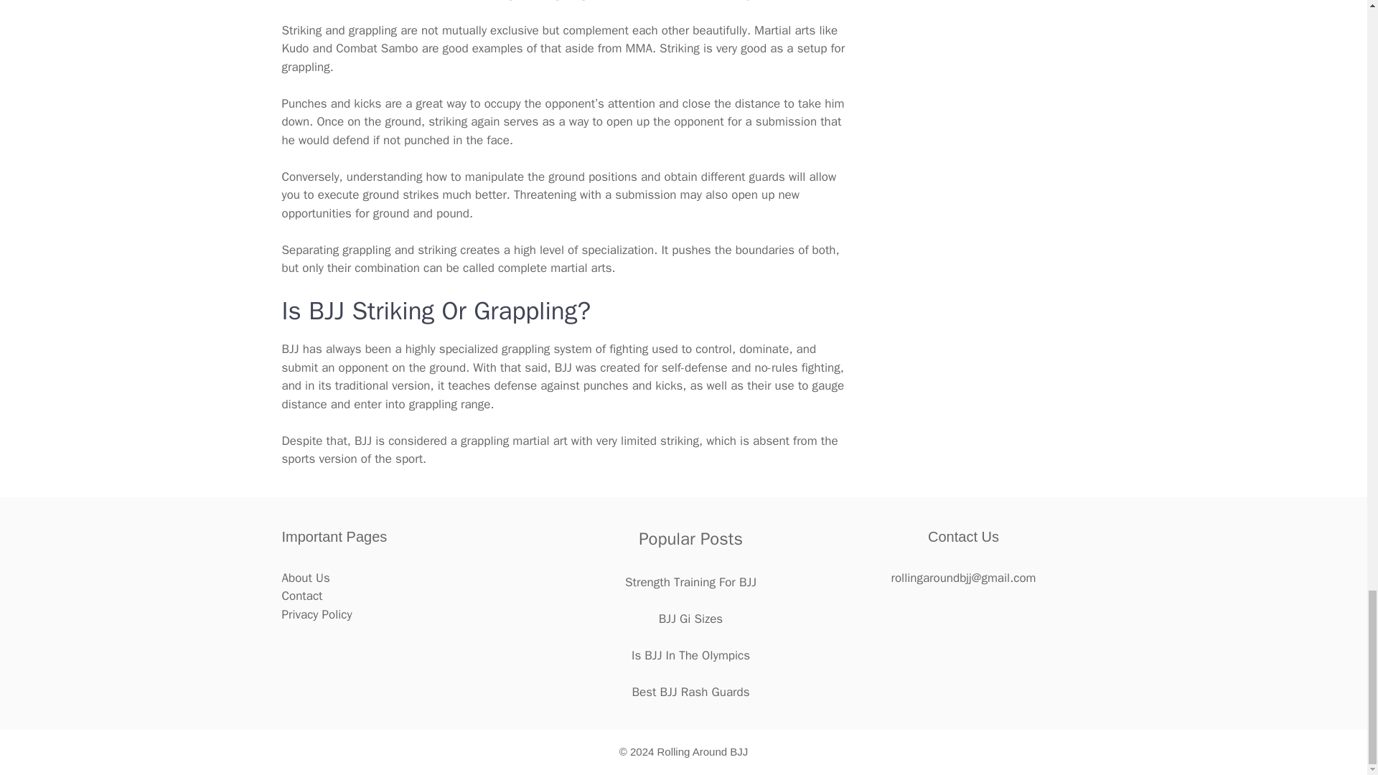  Describe the element at coordinates (547, 1) in the screenshot. I see `ground fighting` at that location.